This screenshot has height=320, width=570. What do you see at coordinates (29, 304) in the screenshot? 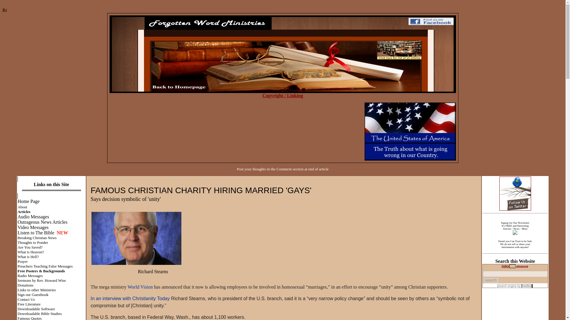
I see `Free Literature` at bounding box center [29, 304].